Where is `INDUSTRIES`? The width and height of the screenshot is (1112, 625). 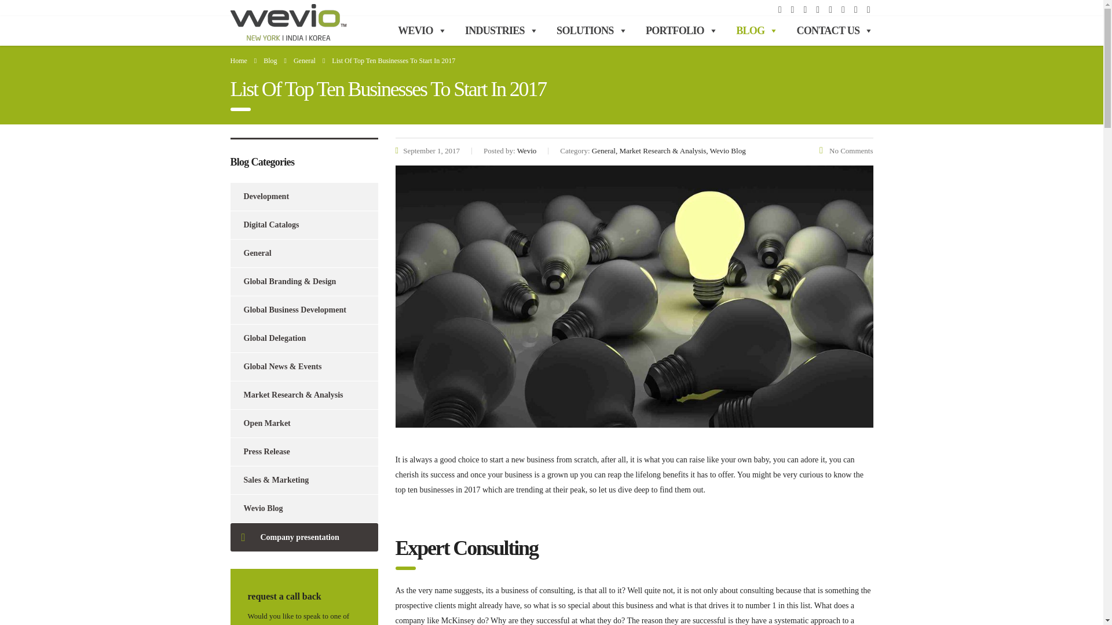
INDUSTRIES is located at coordinates (502, 30).